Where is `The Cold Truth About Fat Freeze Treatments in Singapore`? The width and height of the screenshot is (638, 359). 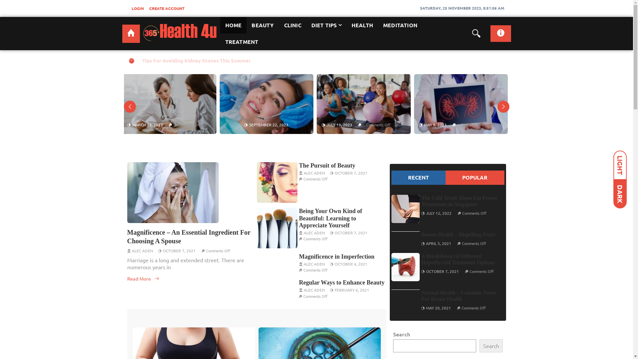 The Cold Truth About Fat Freeze Treatments in Singapore is located at coordinates (405, 209).